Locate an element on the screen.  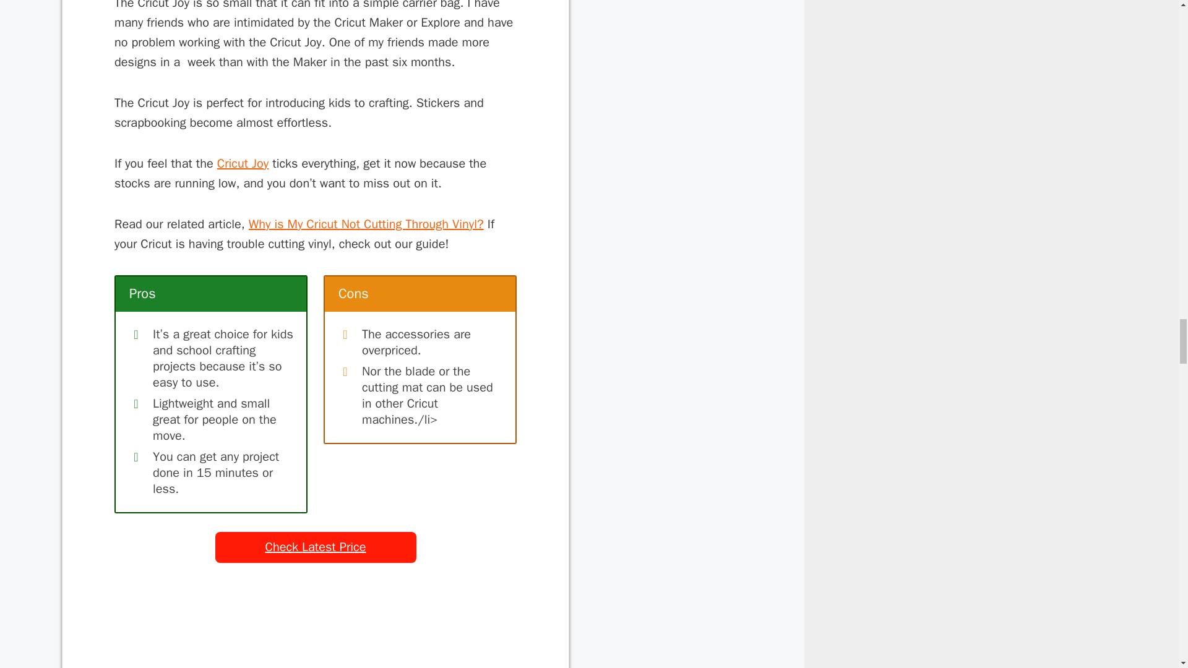
Check Latest Price is located at coordinates (316, 547).